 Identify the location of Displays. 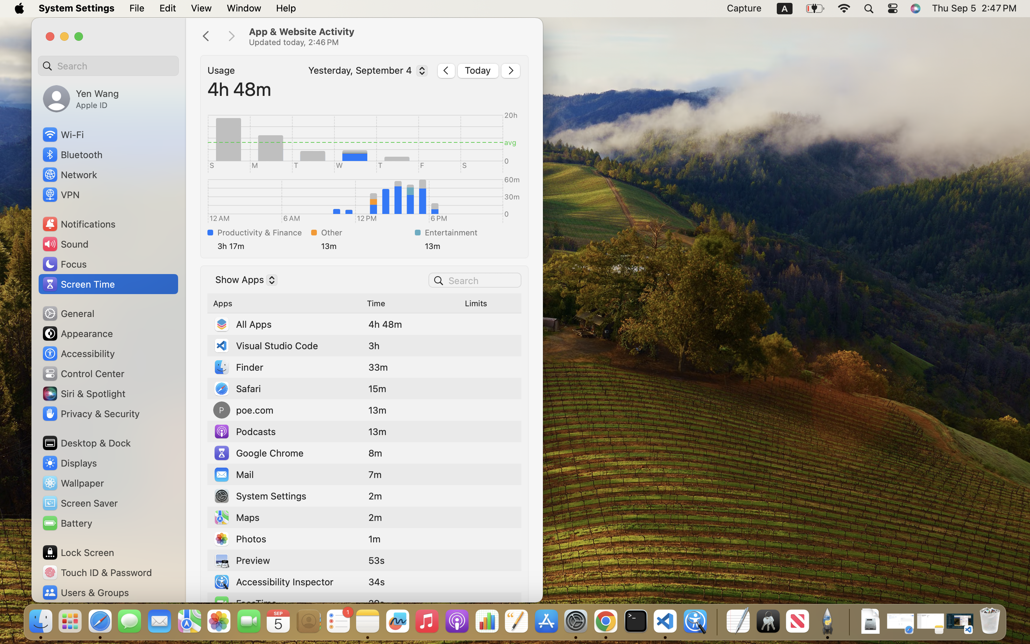
(69, 463).